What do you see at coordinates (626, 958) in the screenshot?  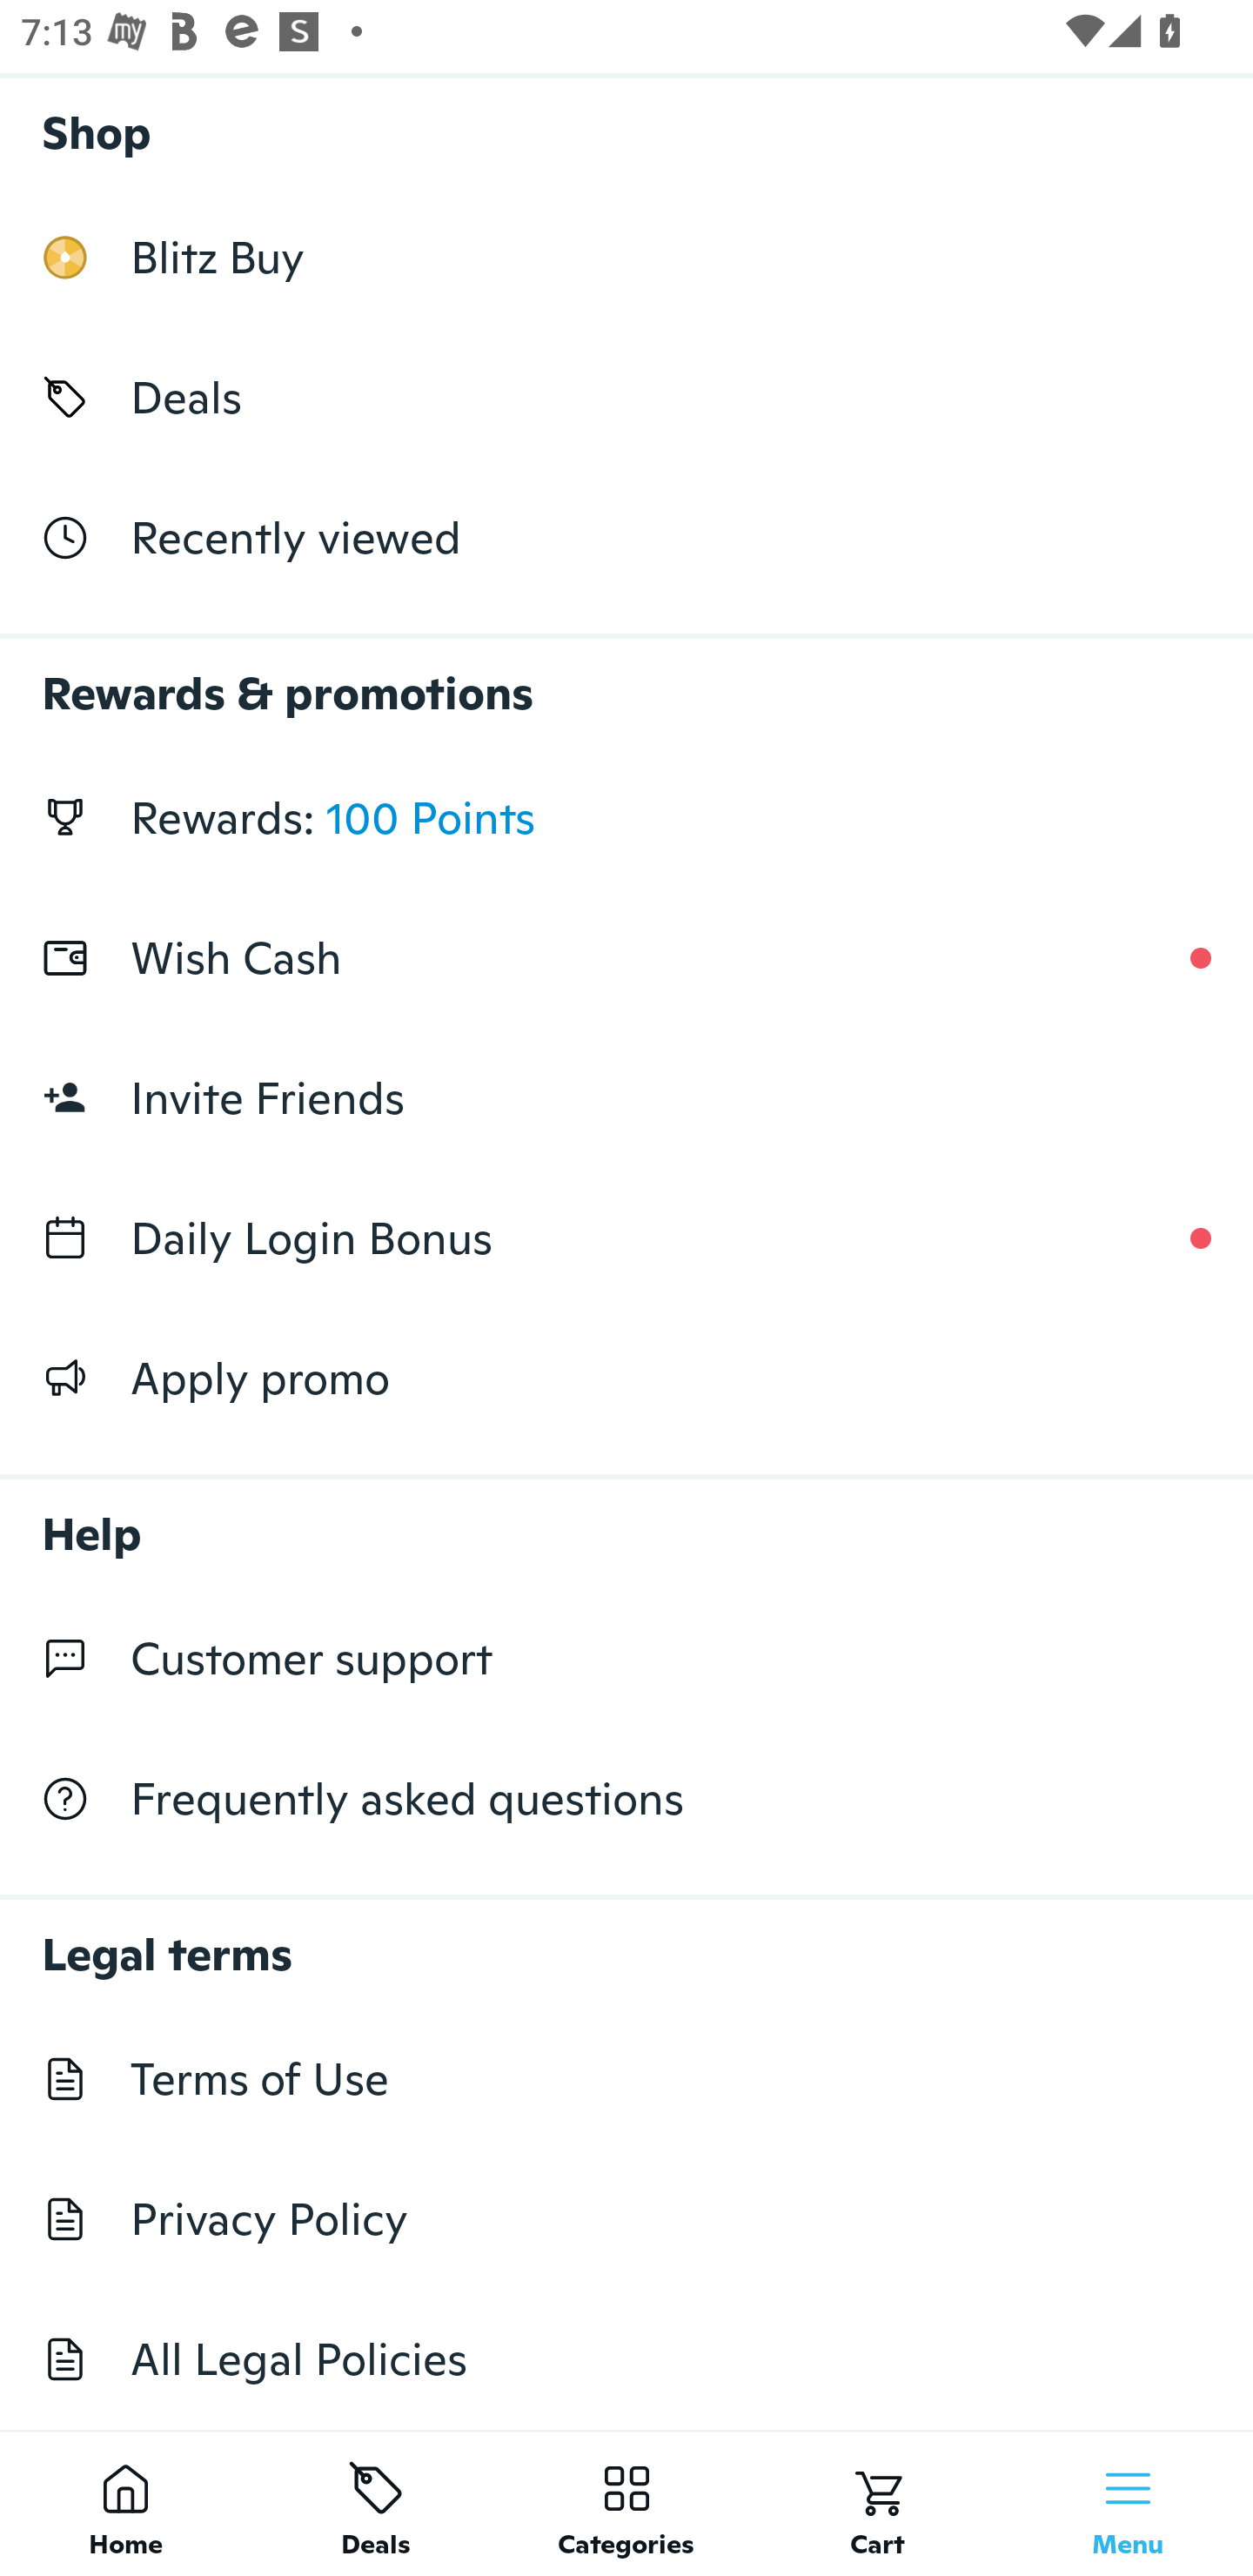 I see `Wish Cash` at bounding box center [626, 958].